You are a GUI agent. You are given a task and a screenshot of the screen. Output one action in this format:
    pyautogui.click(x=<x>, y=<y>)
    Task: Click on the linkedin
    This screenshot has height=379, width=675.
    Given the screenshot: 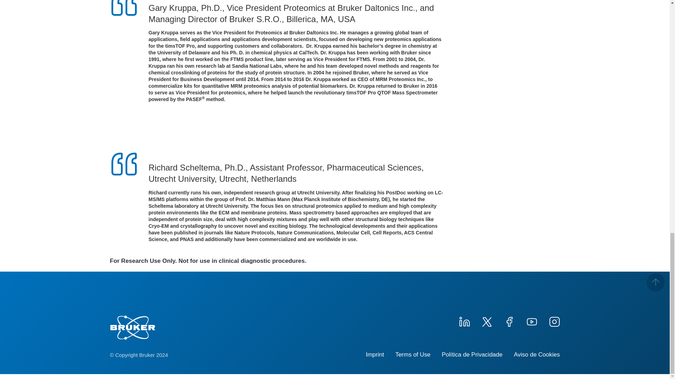 What is the action you would take?
    pyautogui.click(x=464, y=321)
    